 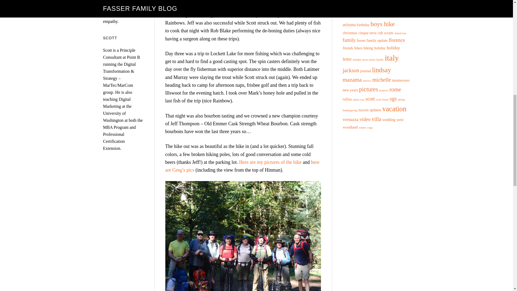 What do you see at coordinates (385, 33) in the screenshot?
I see `cub scouts` at bounding box center [385, 33].